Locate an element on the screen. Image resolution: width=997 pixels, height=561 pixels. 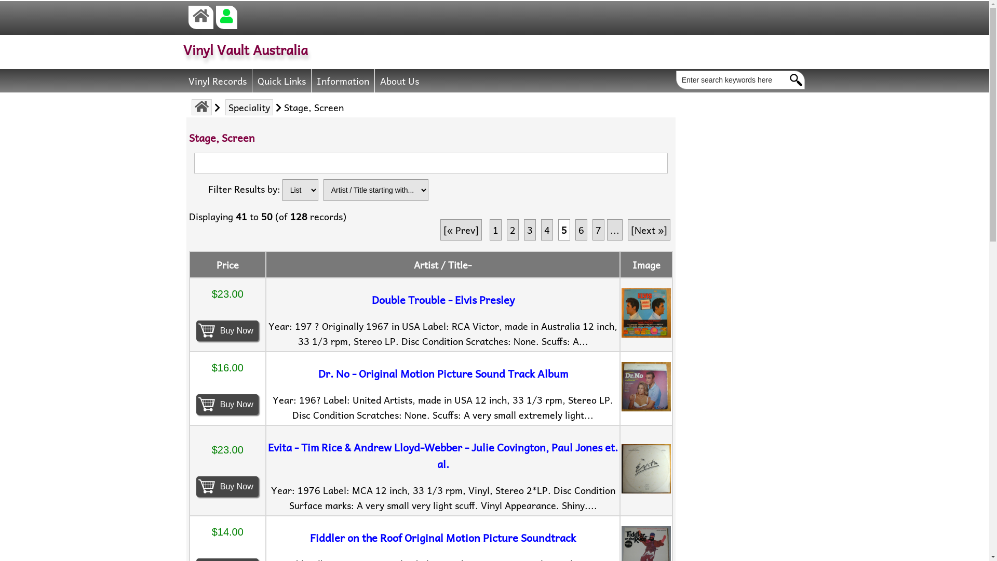
Home is located at coordinates (200, 16).